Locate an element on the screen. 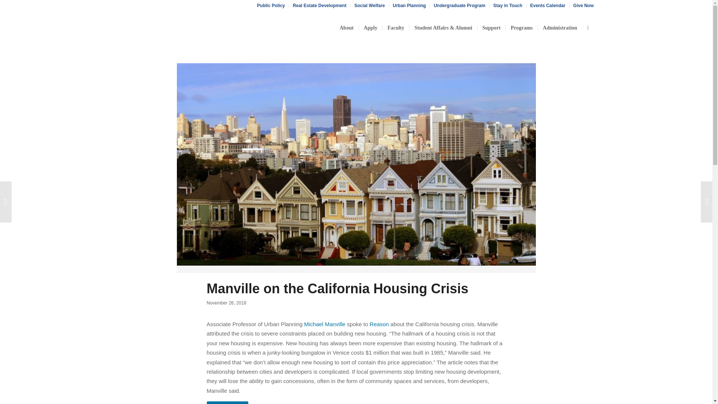 This screenshot has height=404, width=718. Real Estate Development is located at coordinates (319, 6).